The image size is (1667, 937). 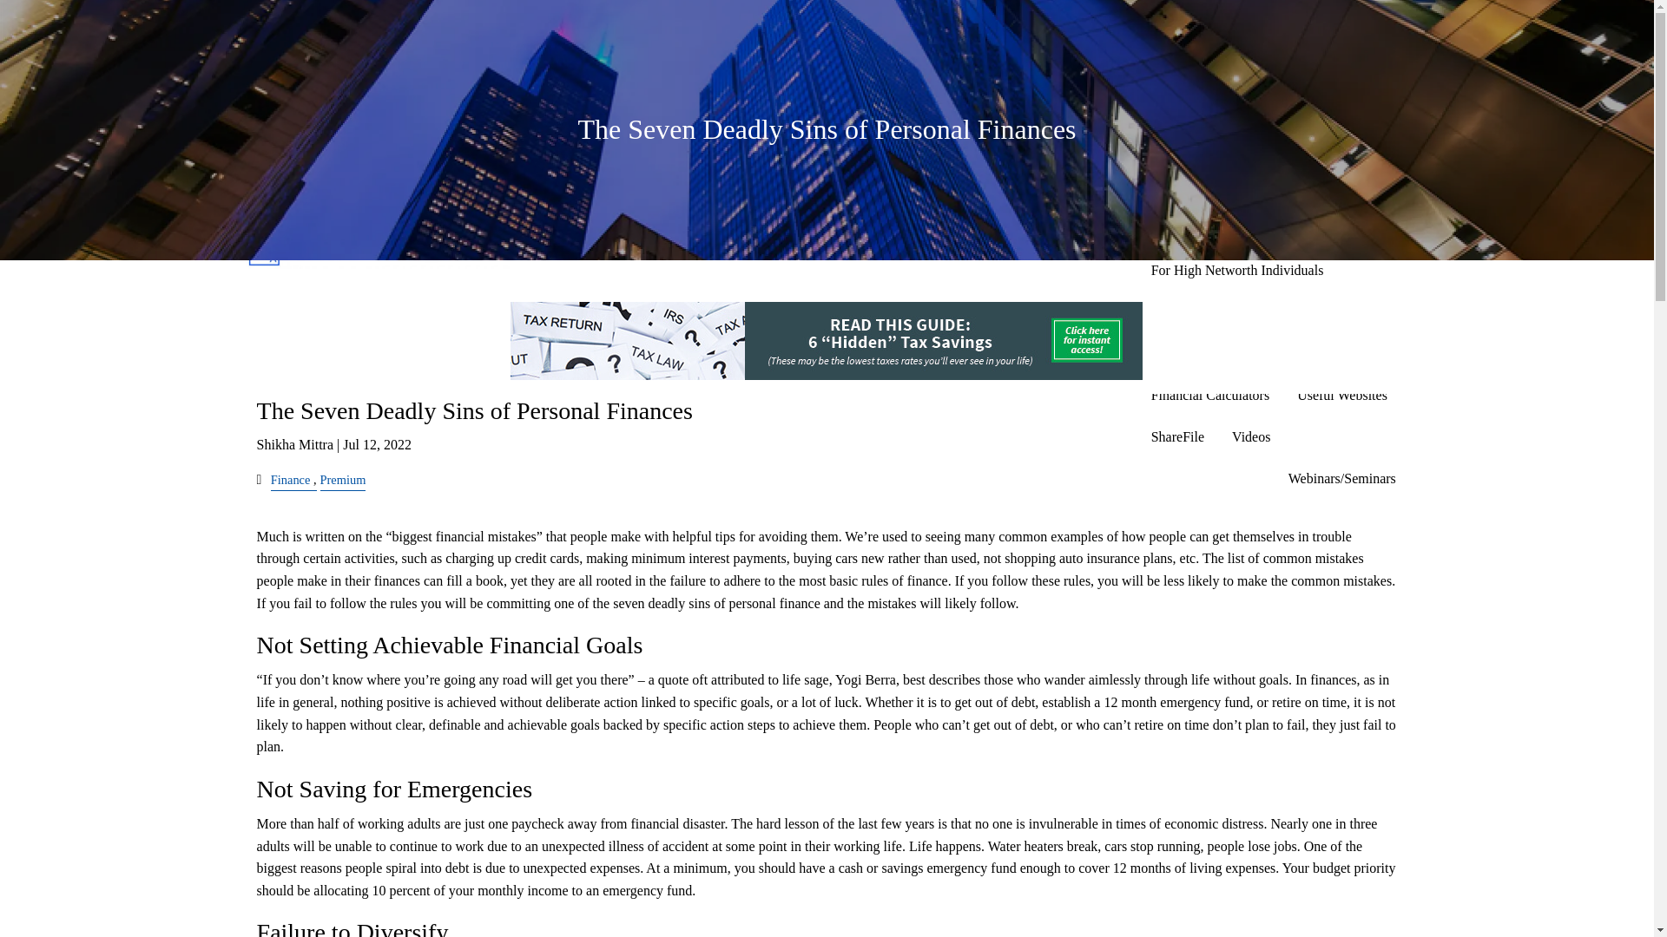 I want to click on Useful Websites, so click(x=1342, y=396).